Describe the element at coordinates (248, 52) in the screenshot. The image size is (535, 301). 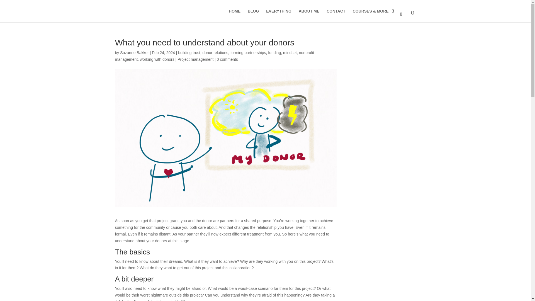
I see `forming partnerships` at that location.